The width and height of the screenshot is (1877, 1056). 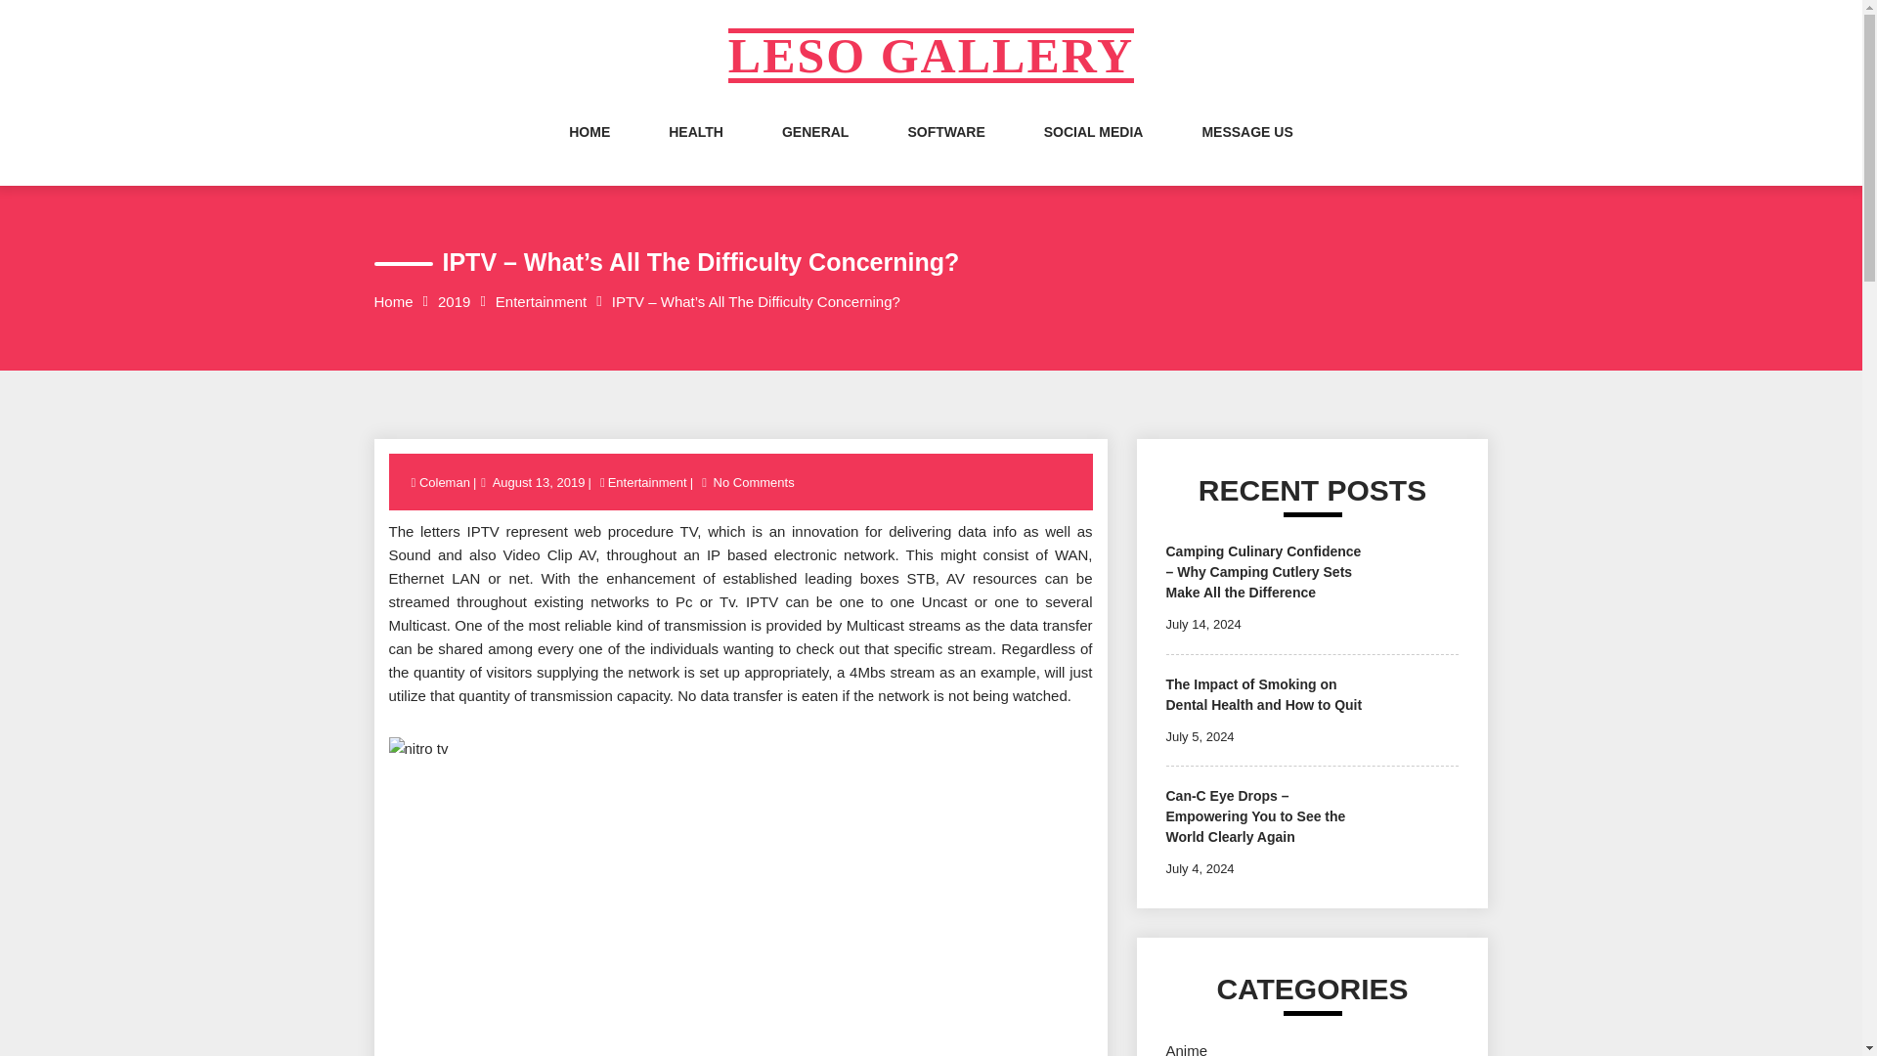 I want to click on The Impact of Smoking on Dental Health and How to Quit, so click(x=1263, y=694).